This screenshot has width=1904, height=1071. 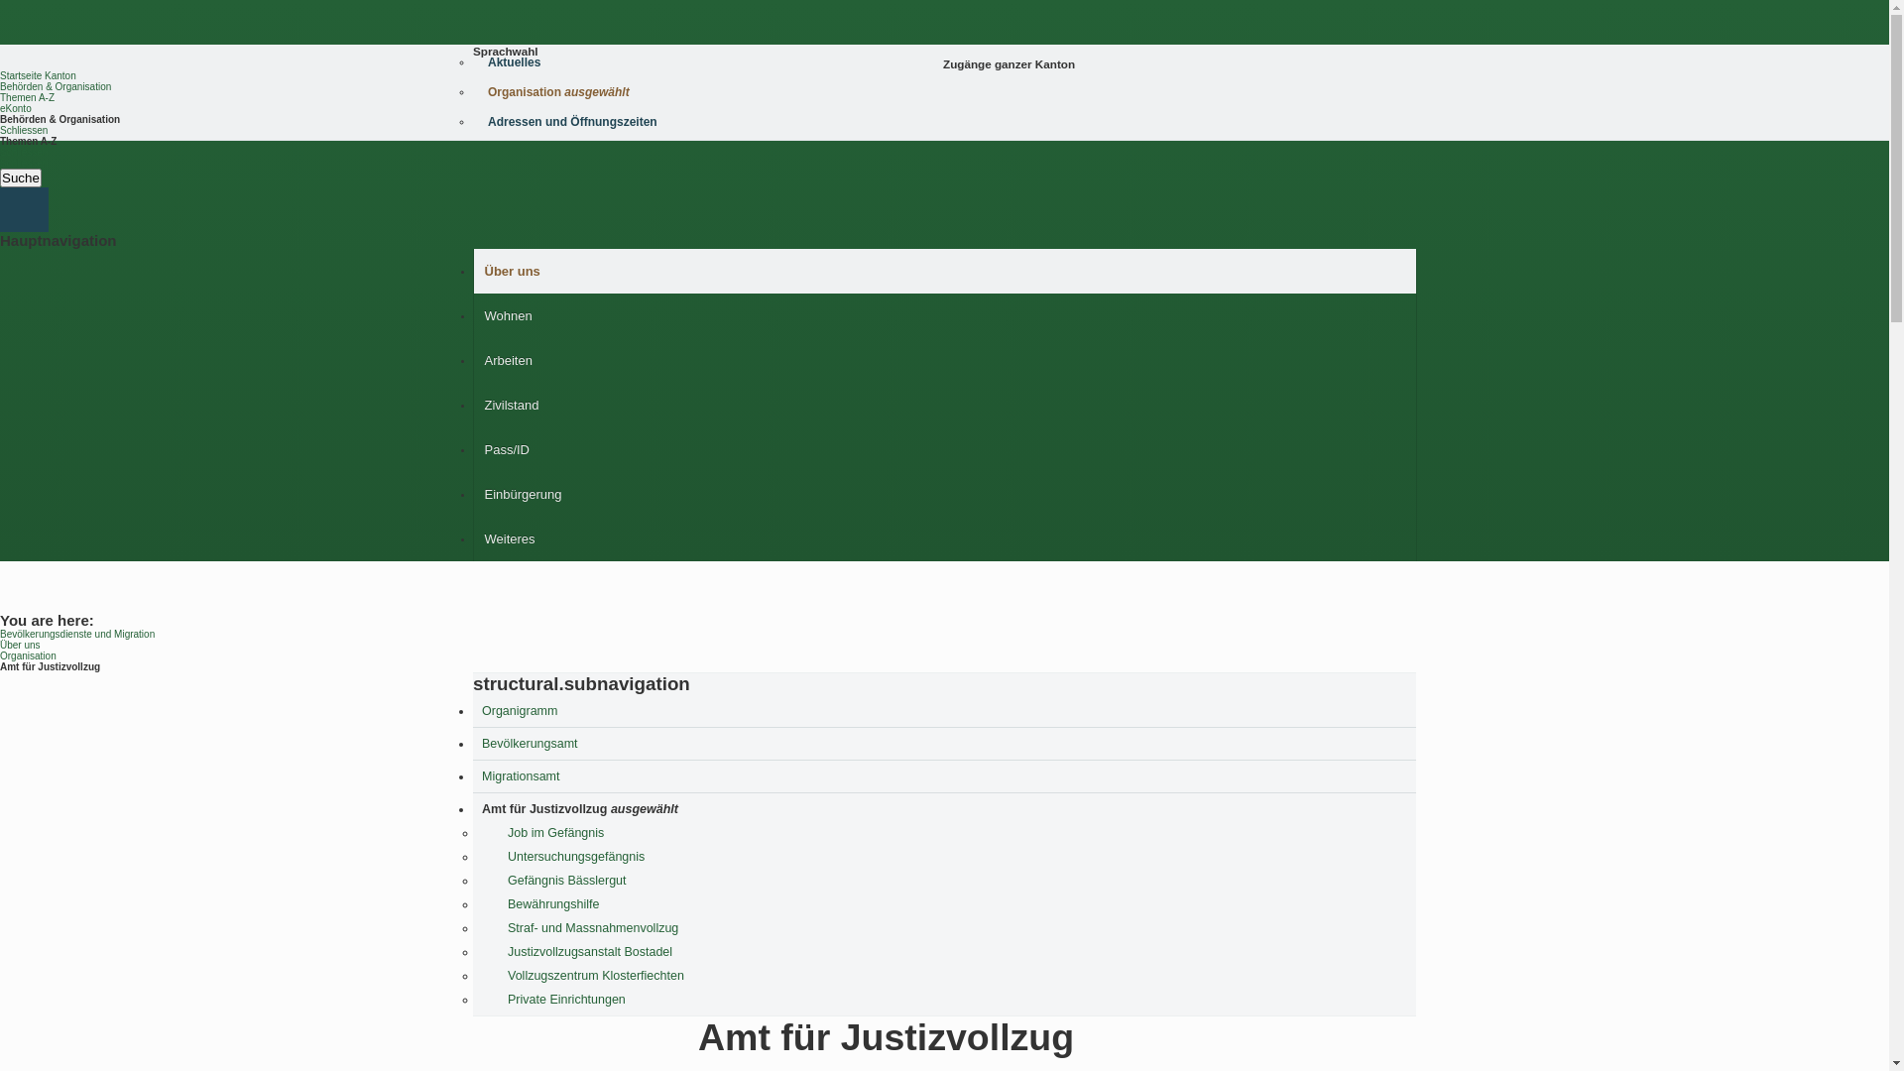 What do you see at coordinates (28, 97) in the screenshot?
I see `Themen A-Z` at bounding box center [28, 97].